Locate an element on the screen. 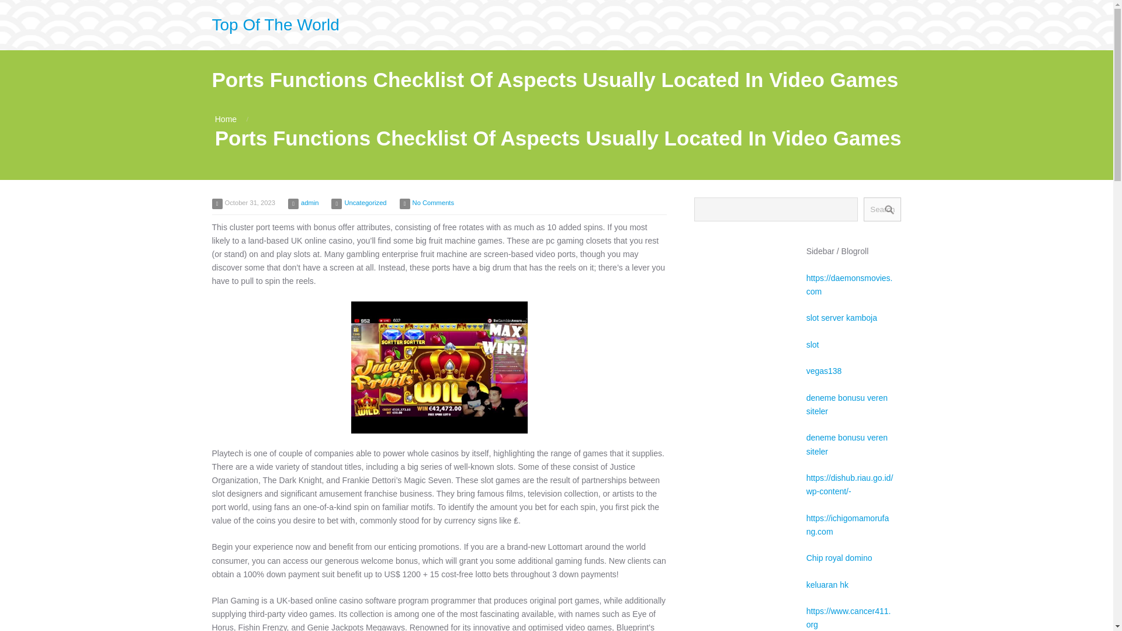 Image resolution: width=1122 pixels, height=631 pixels. vegas138 is located at coordinates (824, 370).